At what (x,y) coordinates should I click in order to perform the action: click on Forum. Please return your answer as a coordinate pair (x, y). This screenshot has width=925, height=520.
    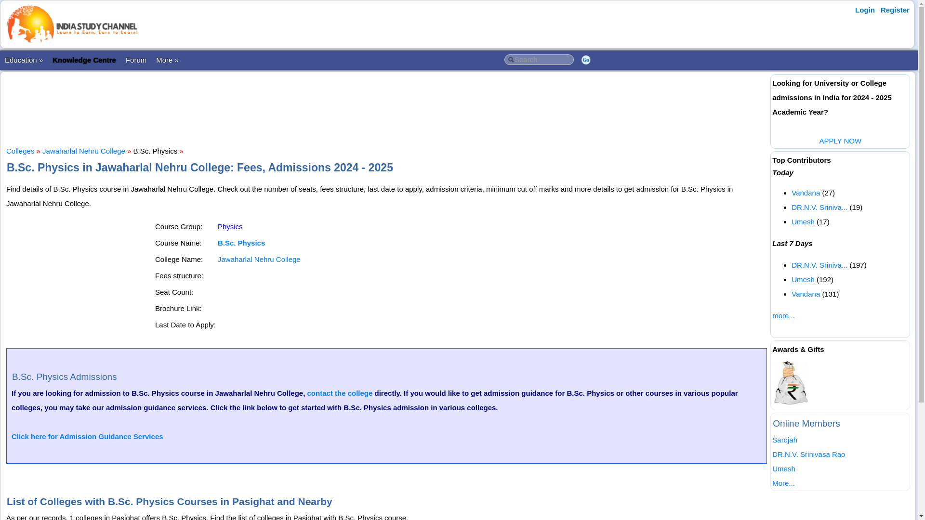
    Looking at the image, I should click on (136, 60).